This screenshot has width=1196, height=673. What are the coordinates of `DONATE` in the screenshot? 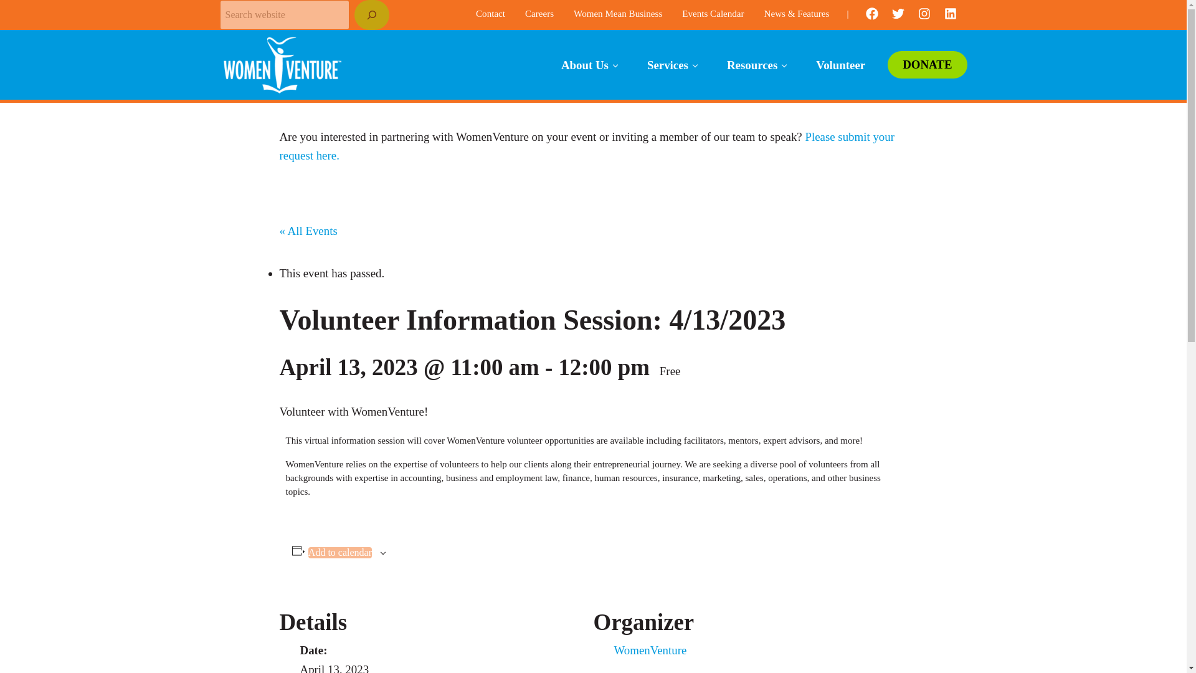 It's located at (927, 65).